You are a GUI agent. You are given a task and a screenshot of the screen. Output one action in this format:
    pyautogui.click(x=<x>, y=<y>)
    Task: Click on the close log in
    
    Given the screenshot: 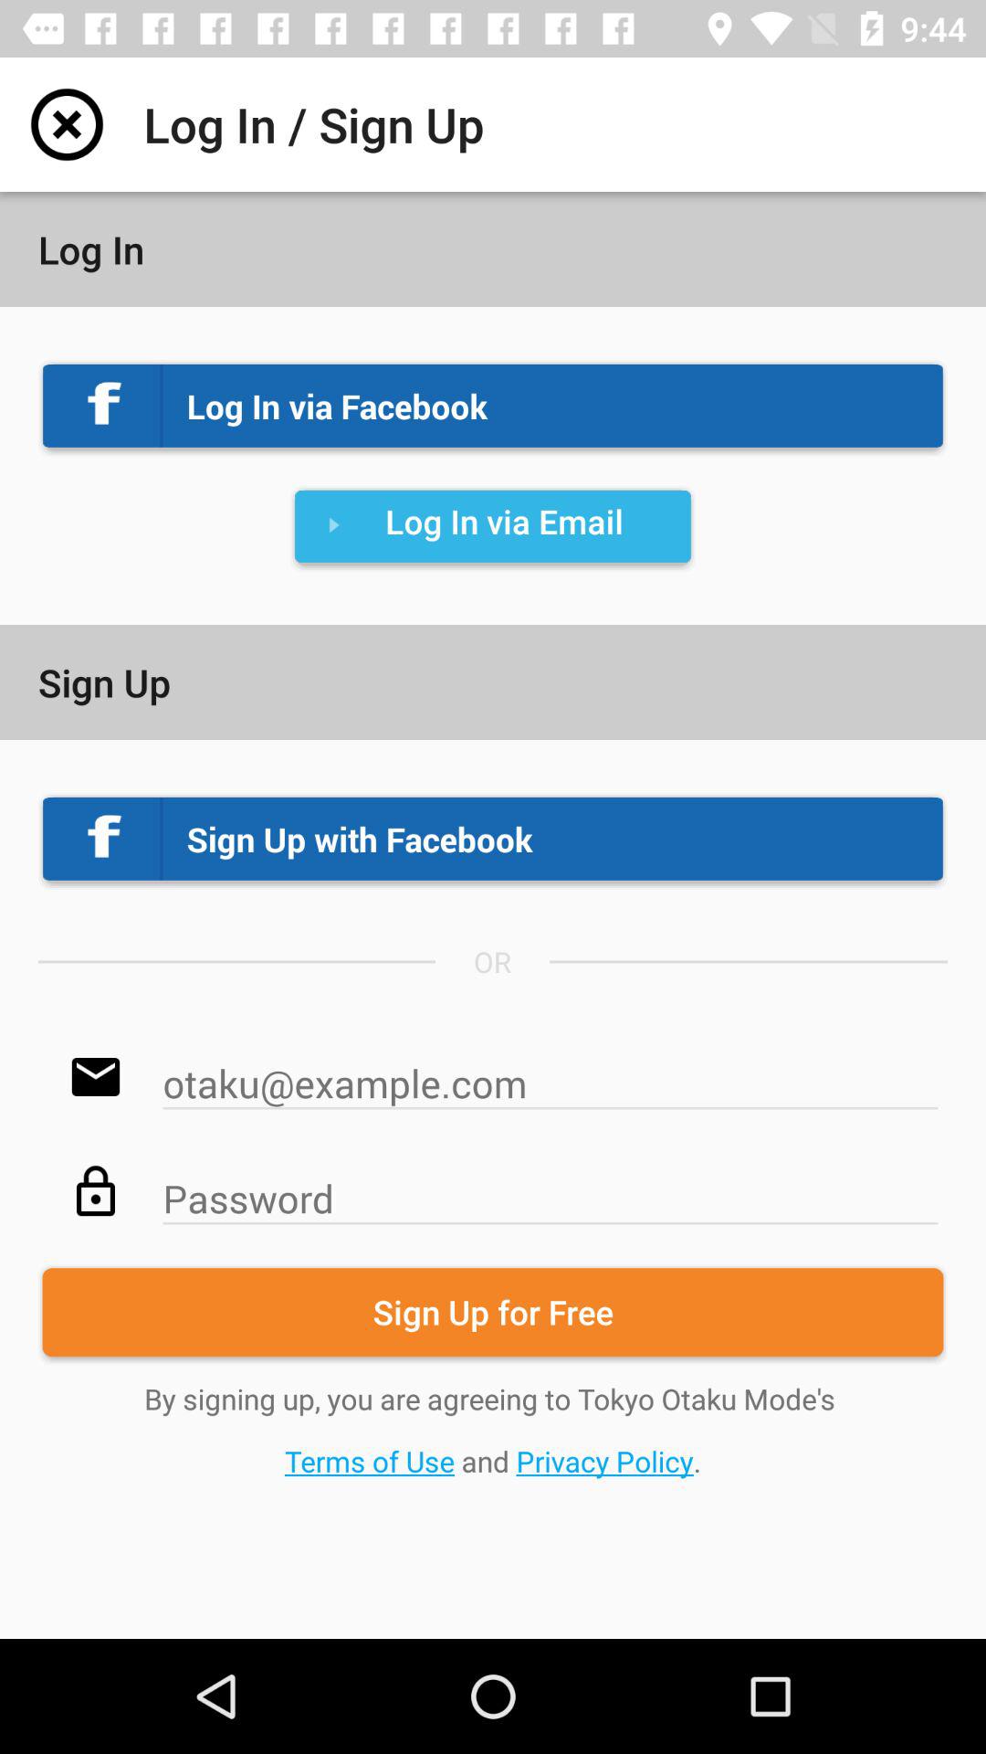 What is the action you would take?
    pyautogui.click(x=68, y=124)
    